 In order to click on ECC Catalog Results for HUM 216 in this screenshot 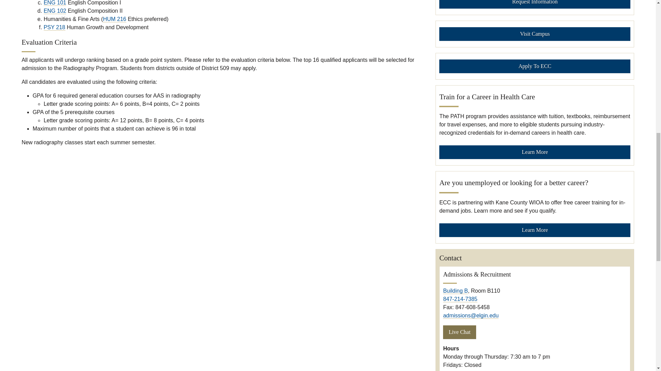, I will do `click(114, 19)`.